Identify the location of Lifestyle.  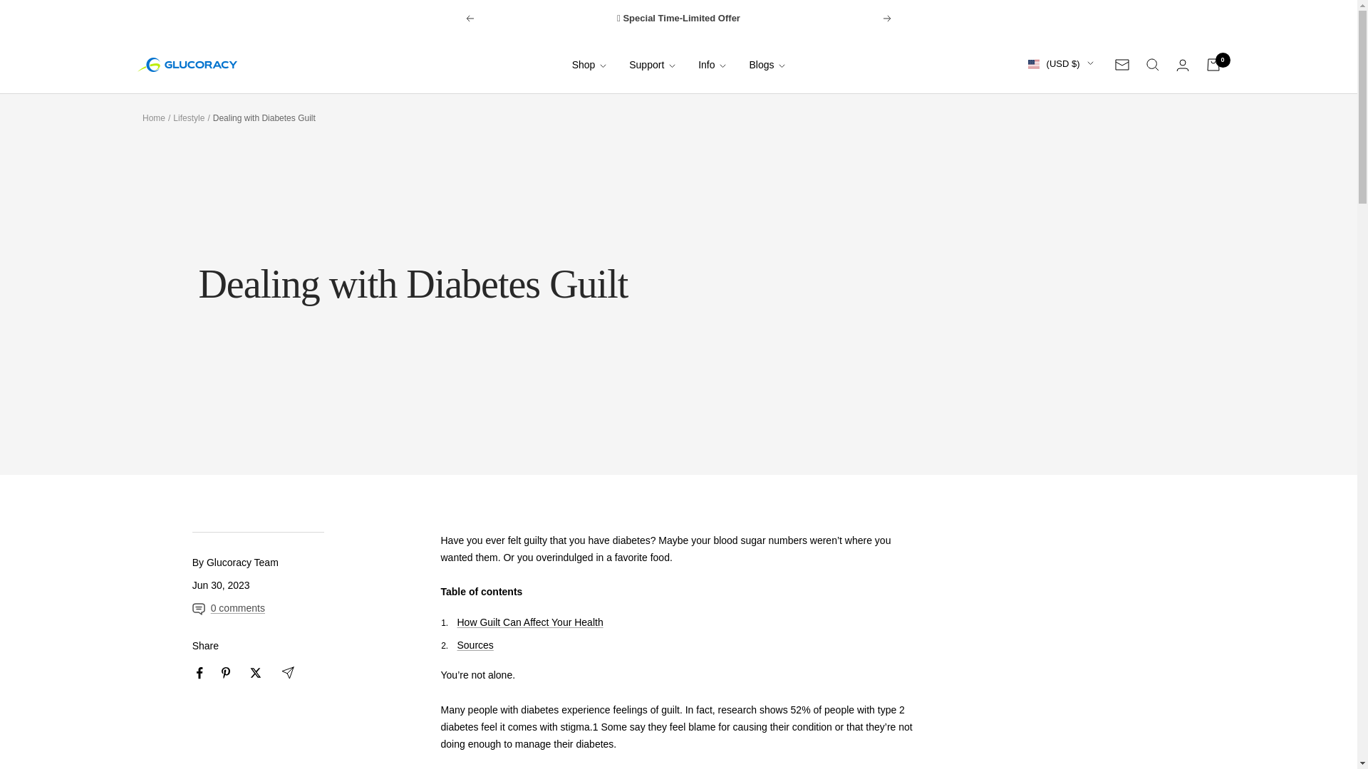
(767, 64).